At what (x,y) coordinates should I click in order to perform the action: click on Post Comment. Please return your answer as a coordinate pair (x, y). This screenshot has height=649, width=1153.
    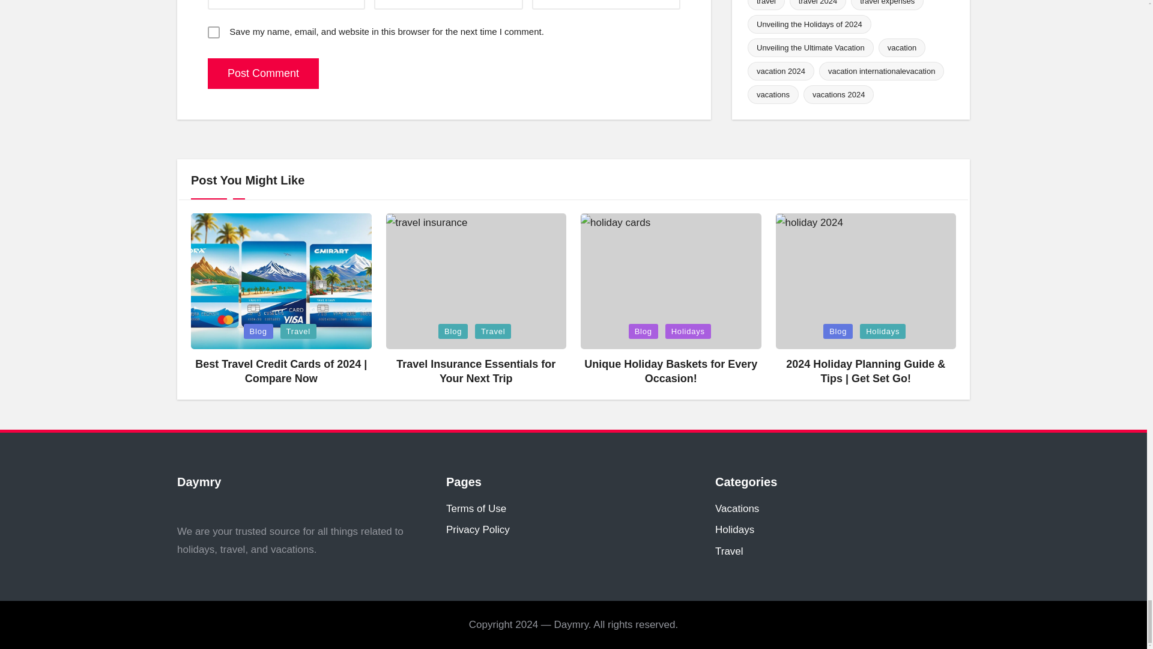
    Looking at the image, I should click on (263, 73).